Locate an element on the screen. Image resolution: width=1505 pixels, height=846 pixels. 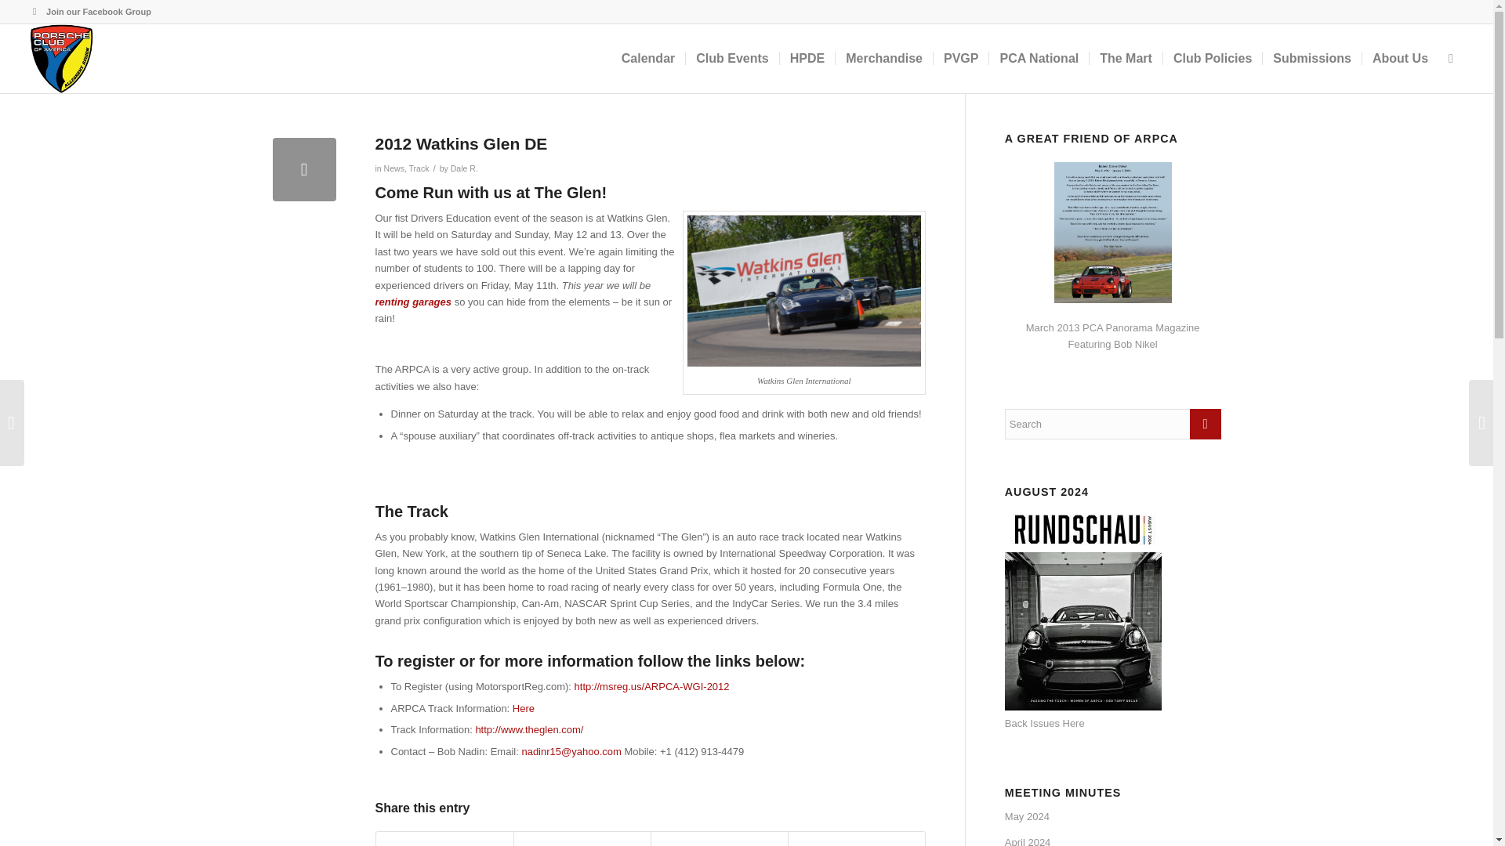
The Mart is located at coordinates (1125, 58).